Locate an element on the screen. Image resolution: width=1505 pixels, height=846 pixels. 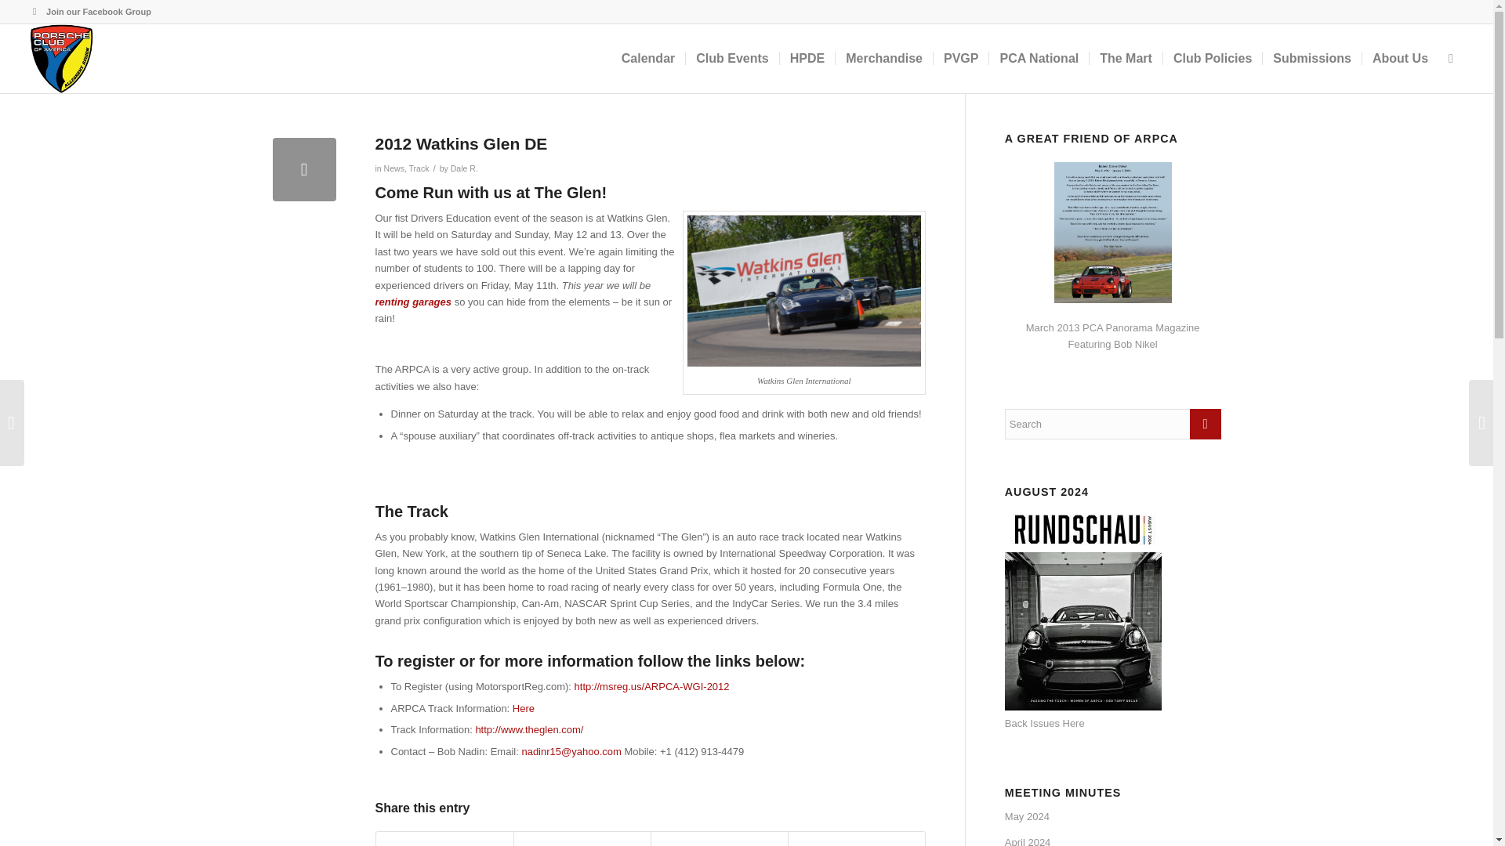
The Mart is located at coordinates (1125, 58).